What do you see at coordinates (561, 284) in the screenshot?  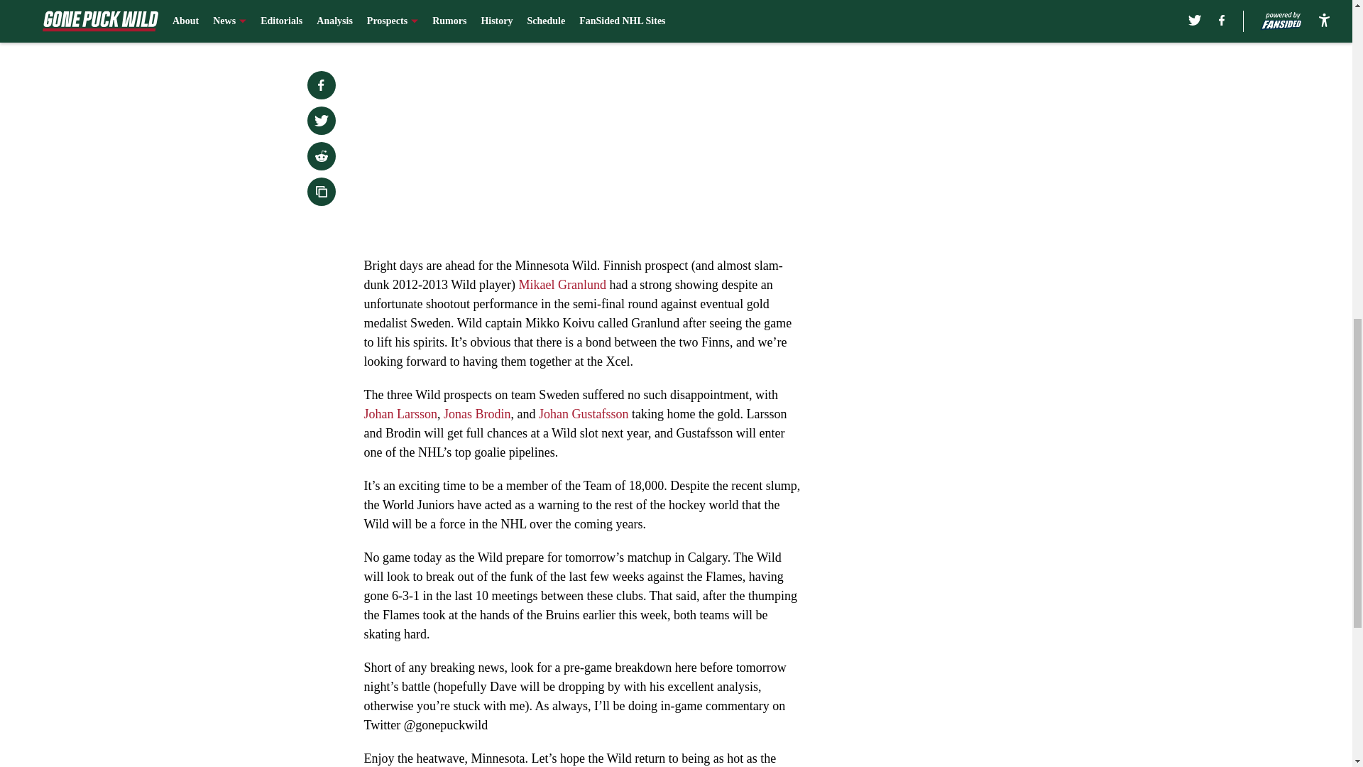 I see `Mikael Granlund` at bounding box center [561, 284].